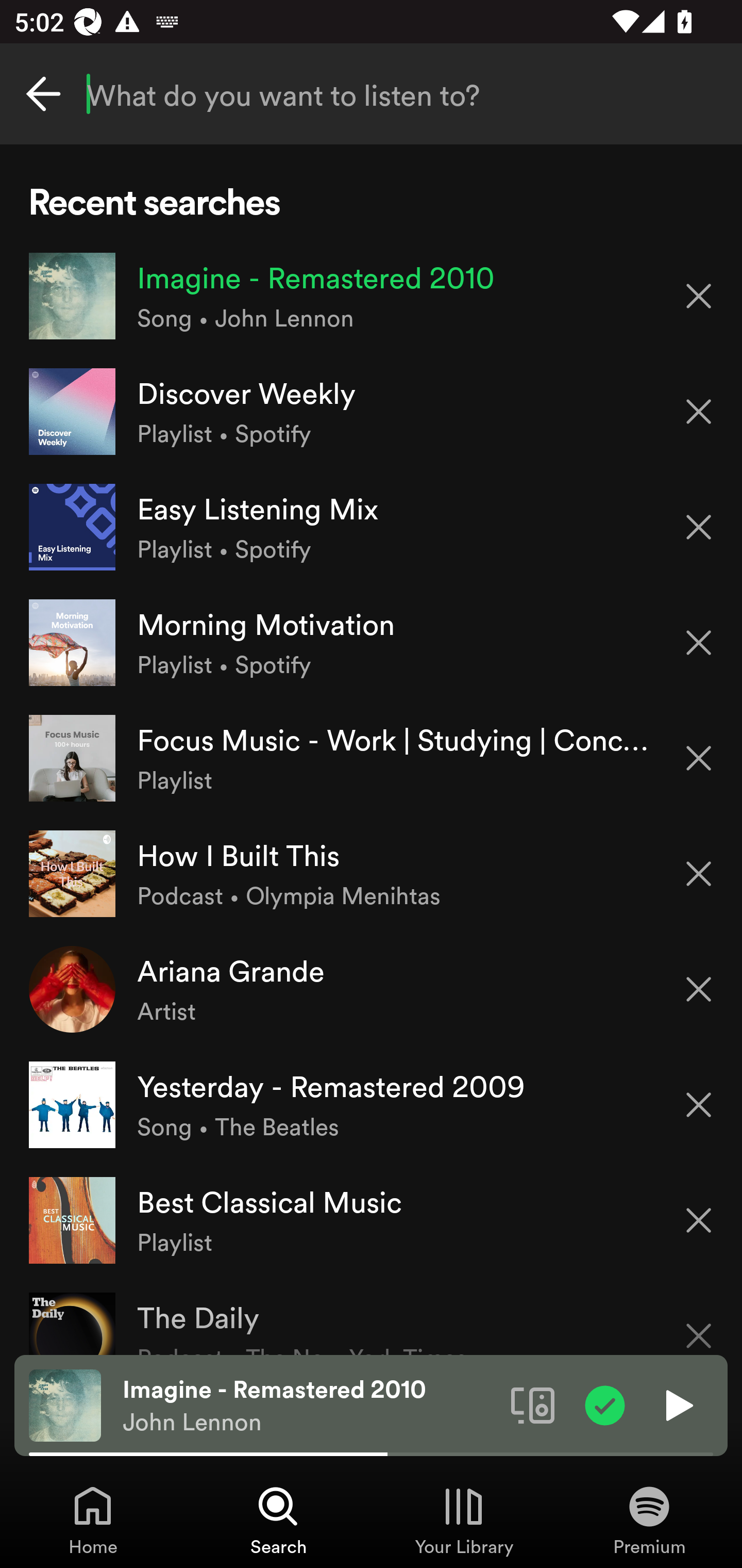 This screenshot has width=742, height=1568. Describe the element at coordinates (65, 1404) in the screenshot. I see `The cover art of the currently playing track` at that location.